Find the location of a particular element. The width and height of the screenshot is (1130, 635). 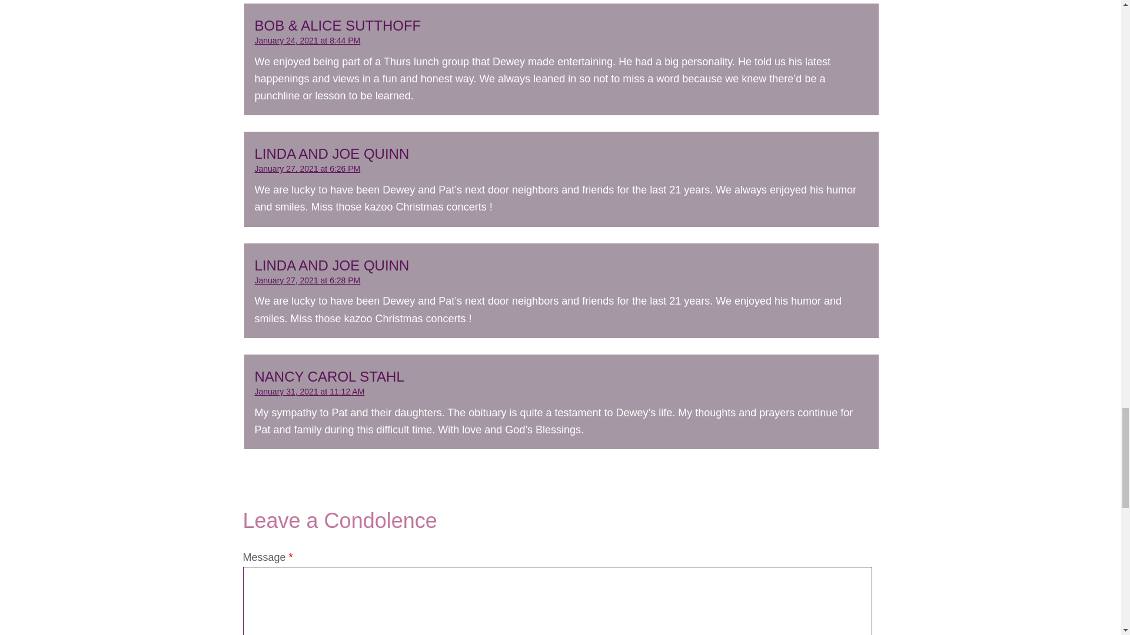

January 27, 2021 at 6:28 PM is located at coordinates (307, 280).